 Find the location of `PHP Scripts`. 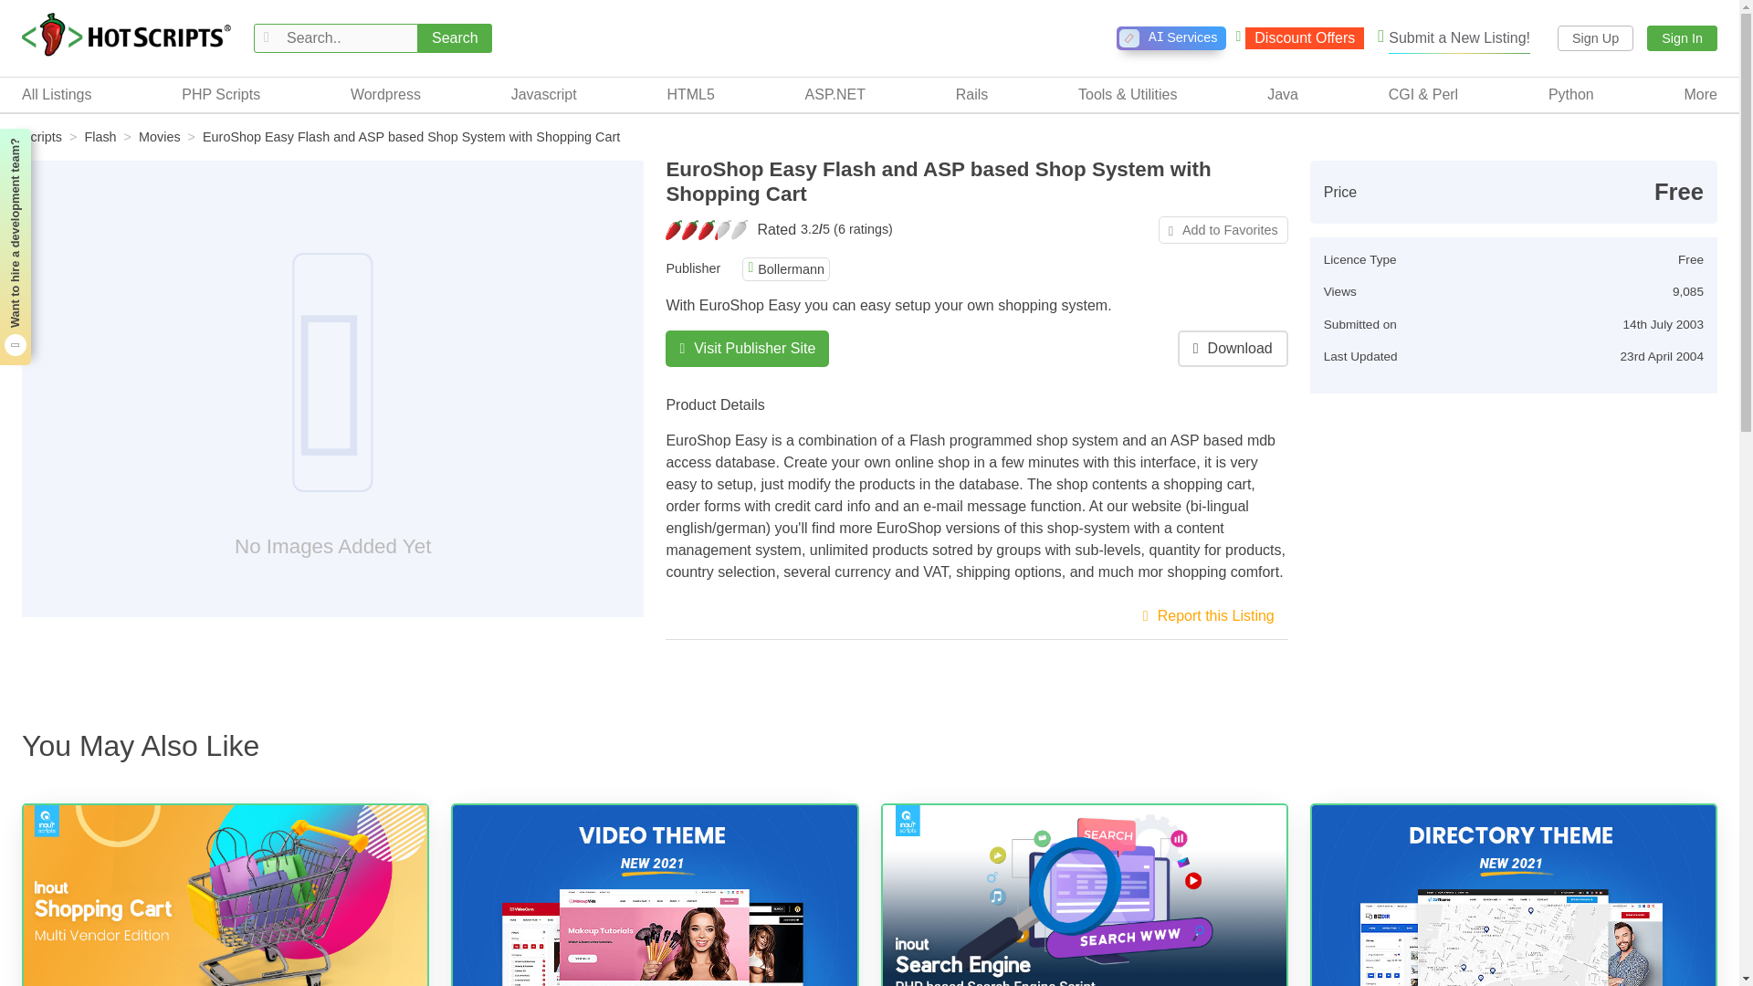

PHP Scripts is located at coordinates (221, 94).